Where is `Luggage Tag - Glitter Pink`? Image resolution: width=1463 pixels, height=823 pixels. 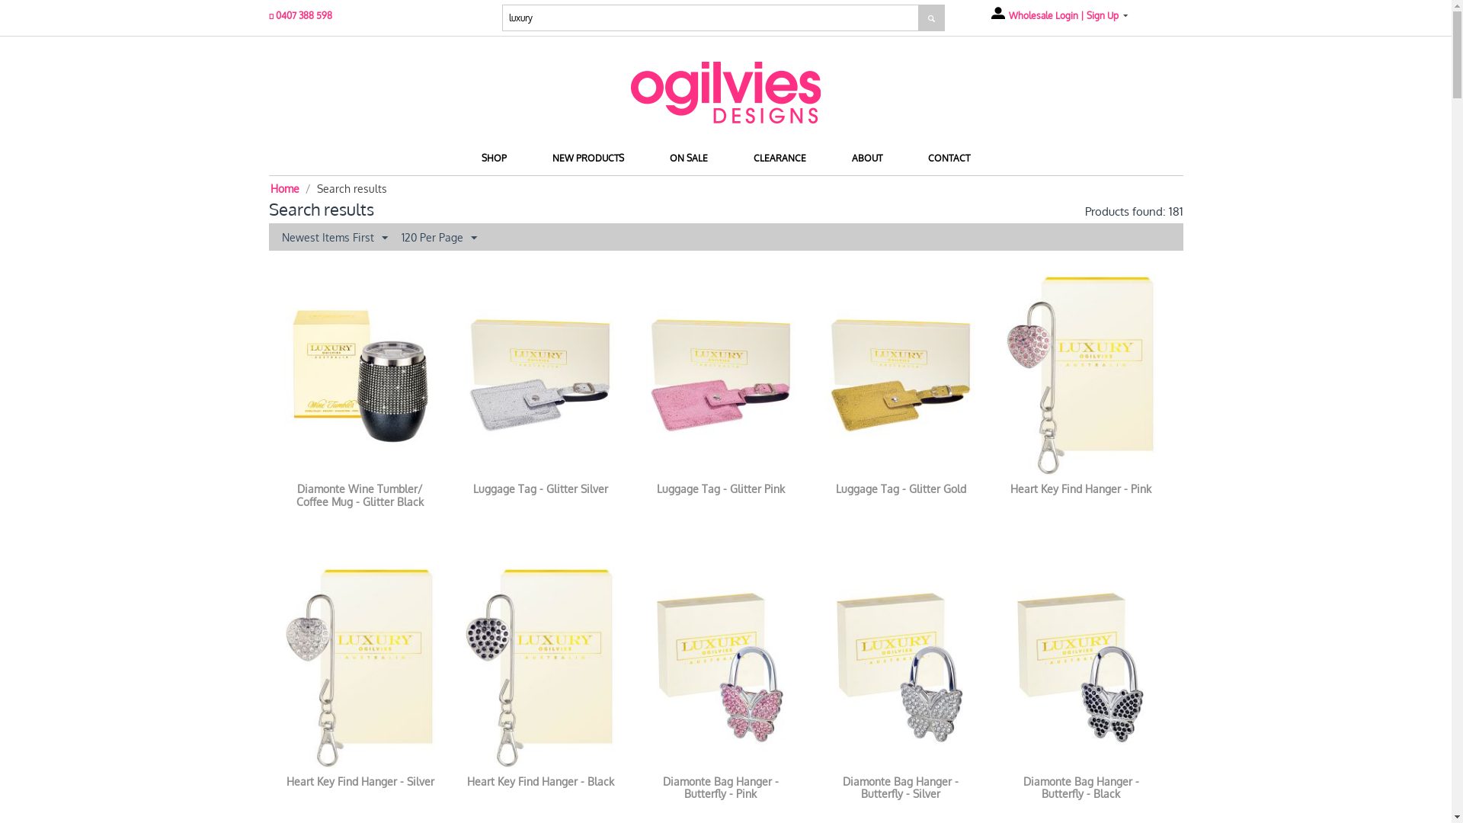
Luggage Tag - Glitter Pink is located at coordinates (720, 489).